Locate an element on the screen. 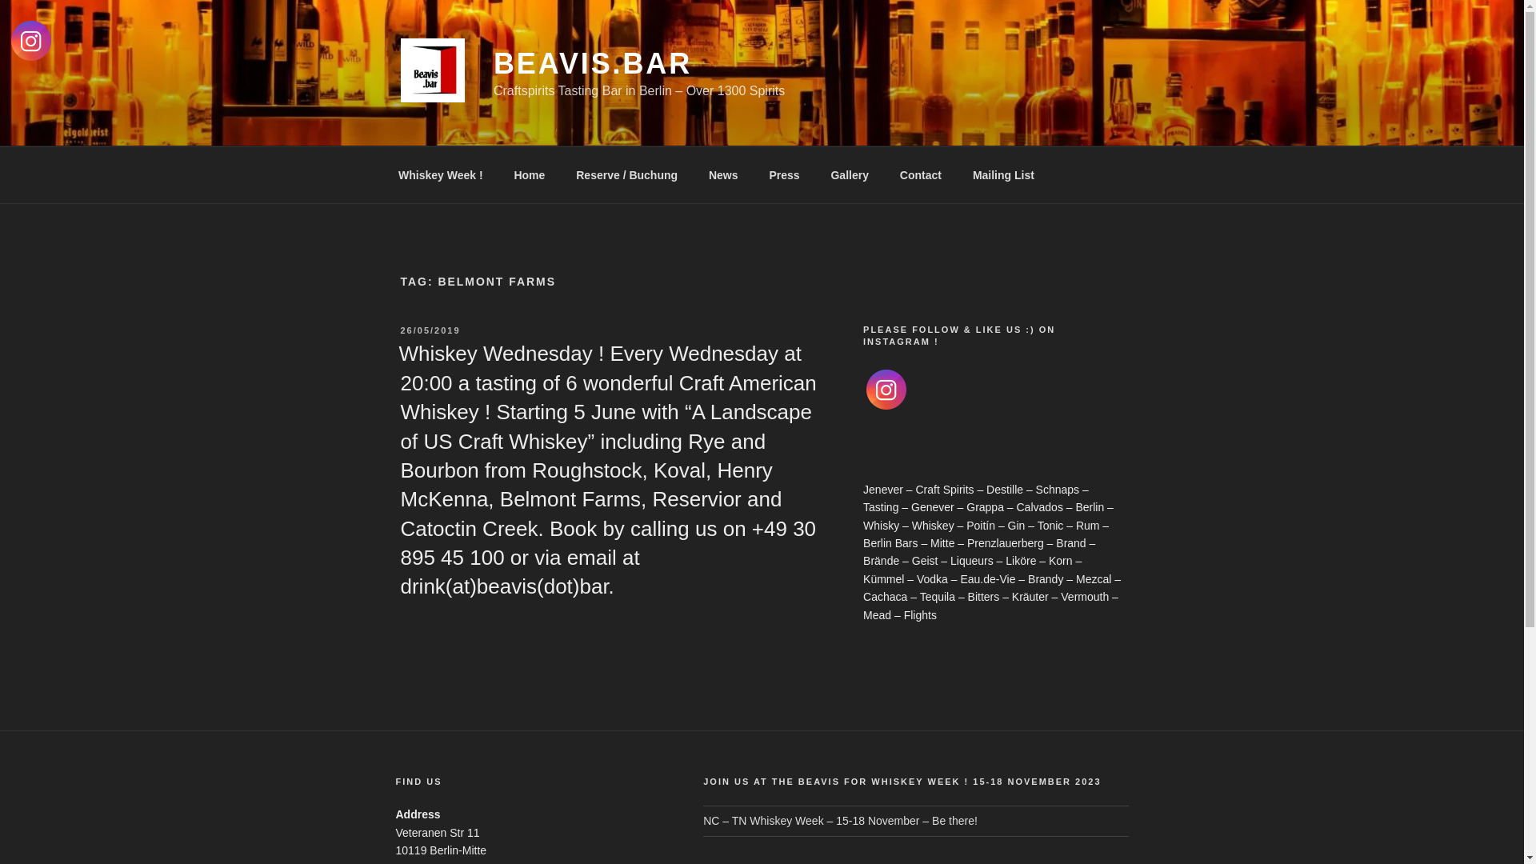 The height and width of the screenshot is (864, 1536). Instagram is located at coordinates (886, 390).